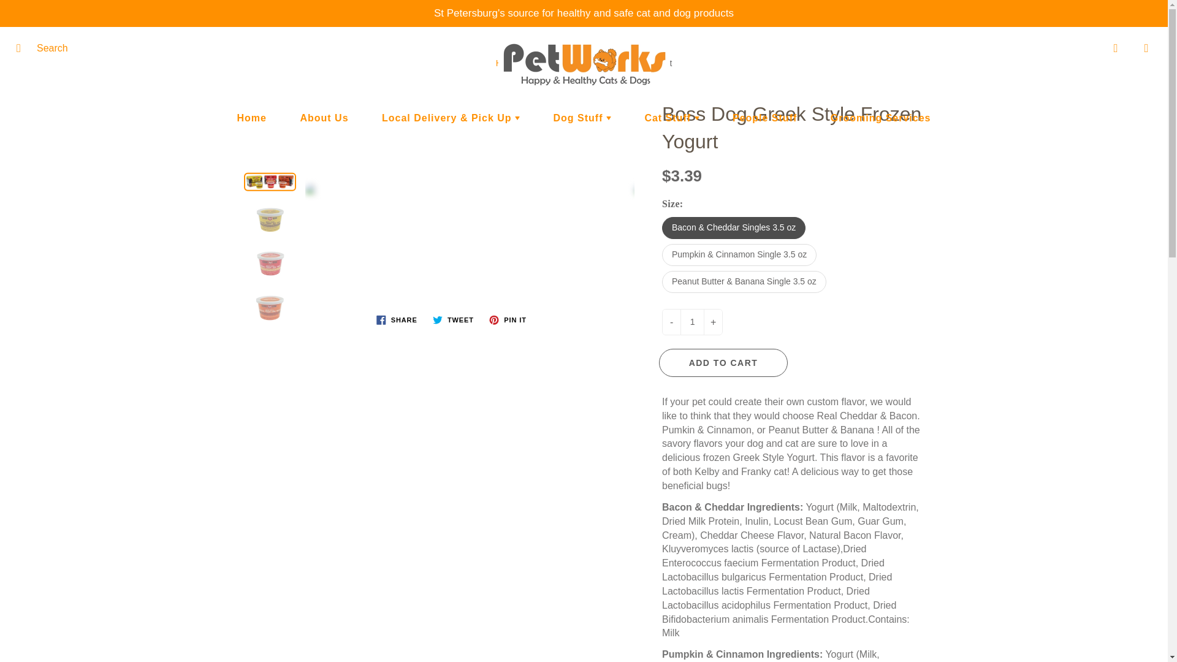  Describe the element at coordinates (582, 118) in the screenshot. I see `Dog Stuff` at that location.